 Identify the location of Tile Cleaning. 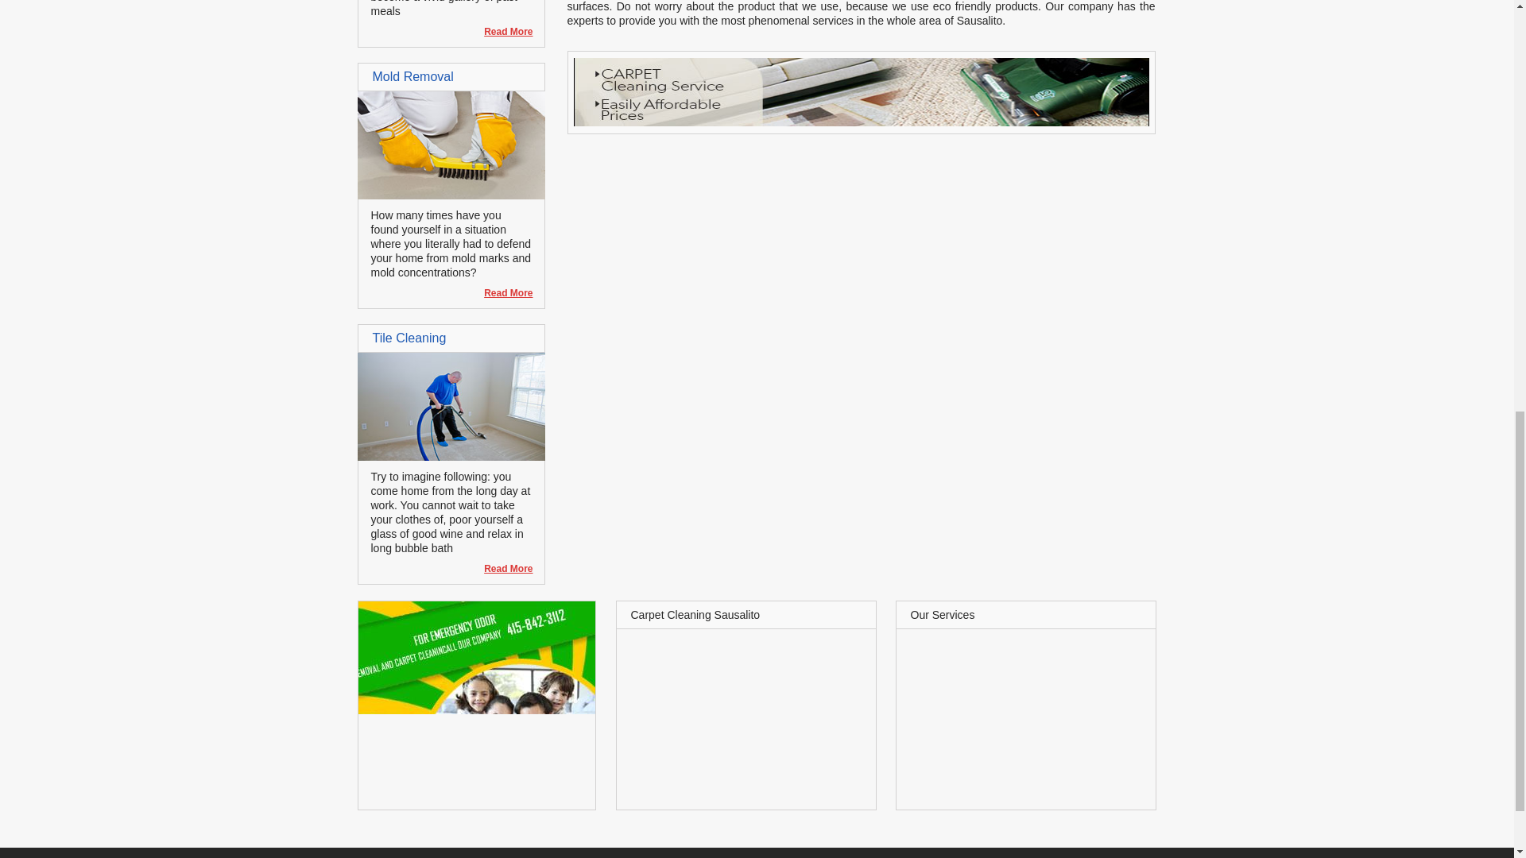
(409, 338).